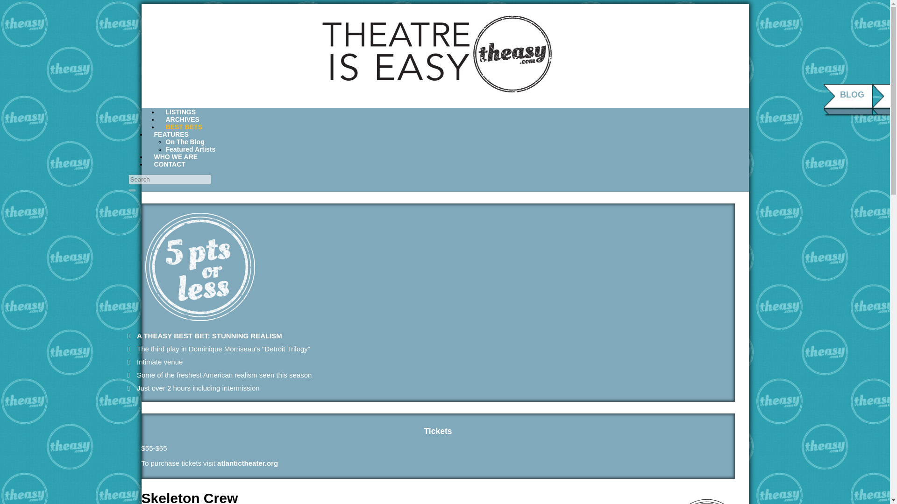  What do you see at coordinates (169, 164) in the screenshot?
I see `CONTACT` at bounding box center [169, 164].